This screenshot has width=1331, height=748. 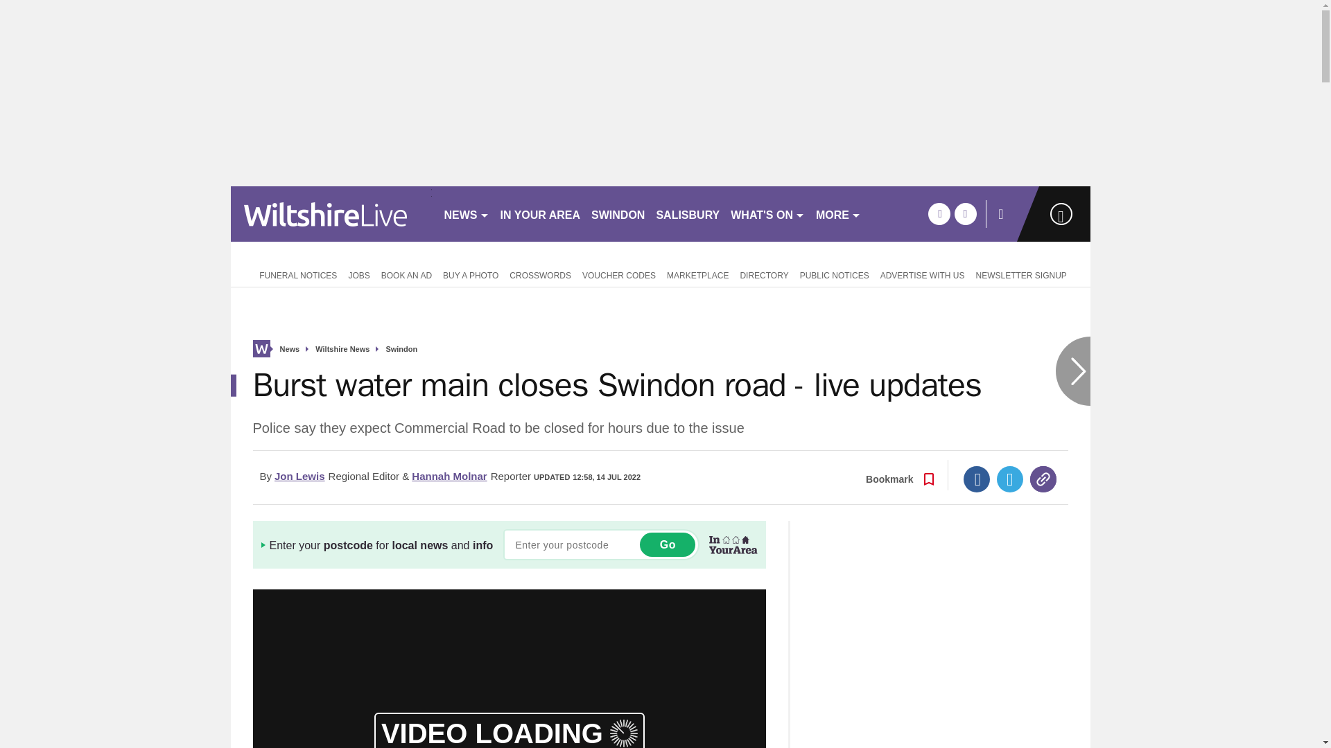 I want to click on CROSSWORDS, so click(x=540, y=274).